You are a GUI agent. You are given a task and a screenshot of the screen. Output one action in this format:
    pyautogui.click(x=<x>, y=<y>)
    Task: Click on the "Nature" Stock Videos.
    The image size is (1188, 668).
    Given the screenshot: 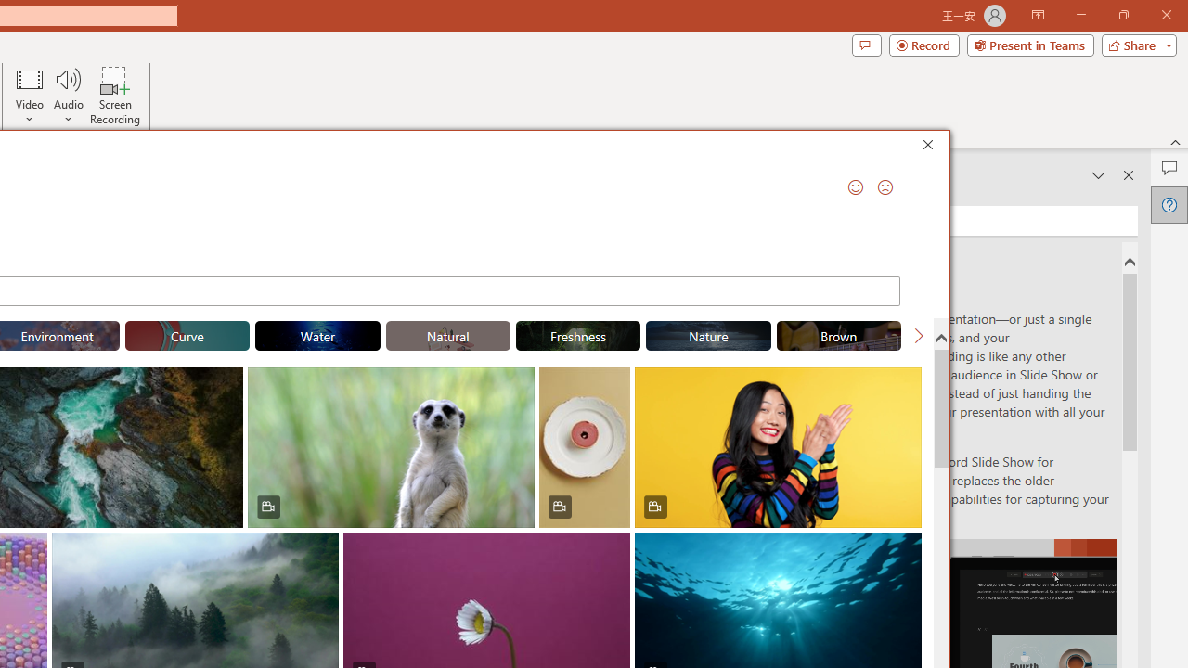 What is the action you would take?
    pyautogui.click(x=708, y=336)
    